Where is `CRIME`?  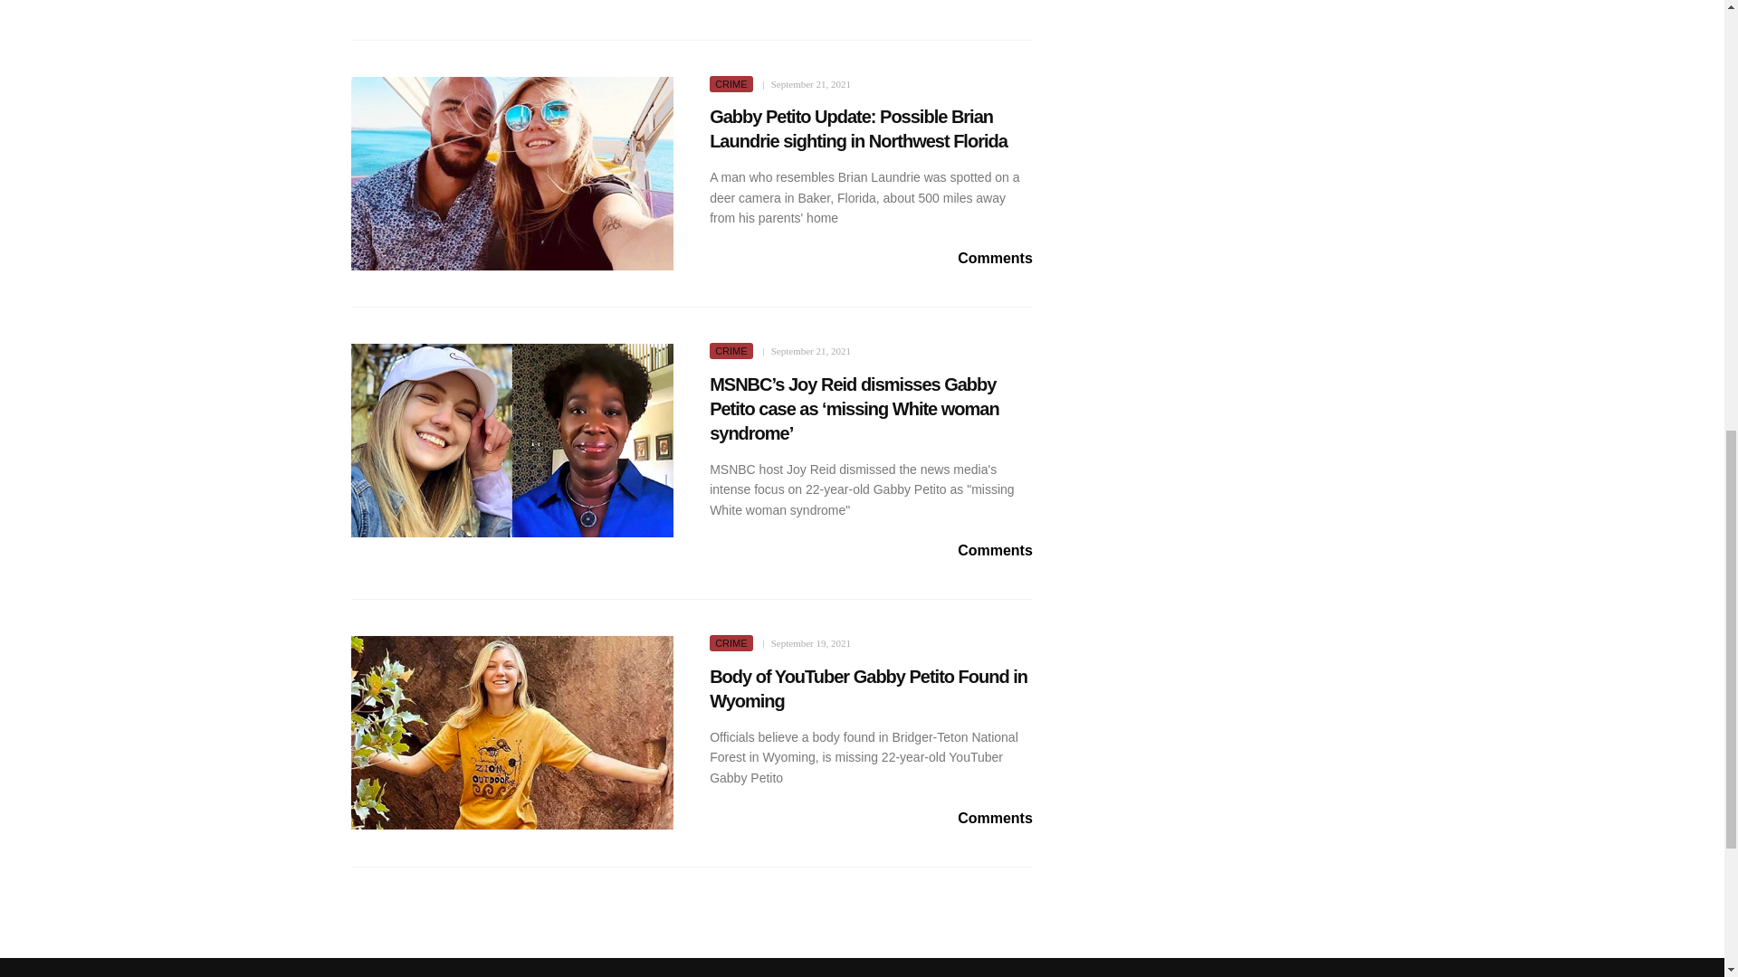 CRIME is located at coordinates (731, 83).